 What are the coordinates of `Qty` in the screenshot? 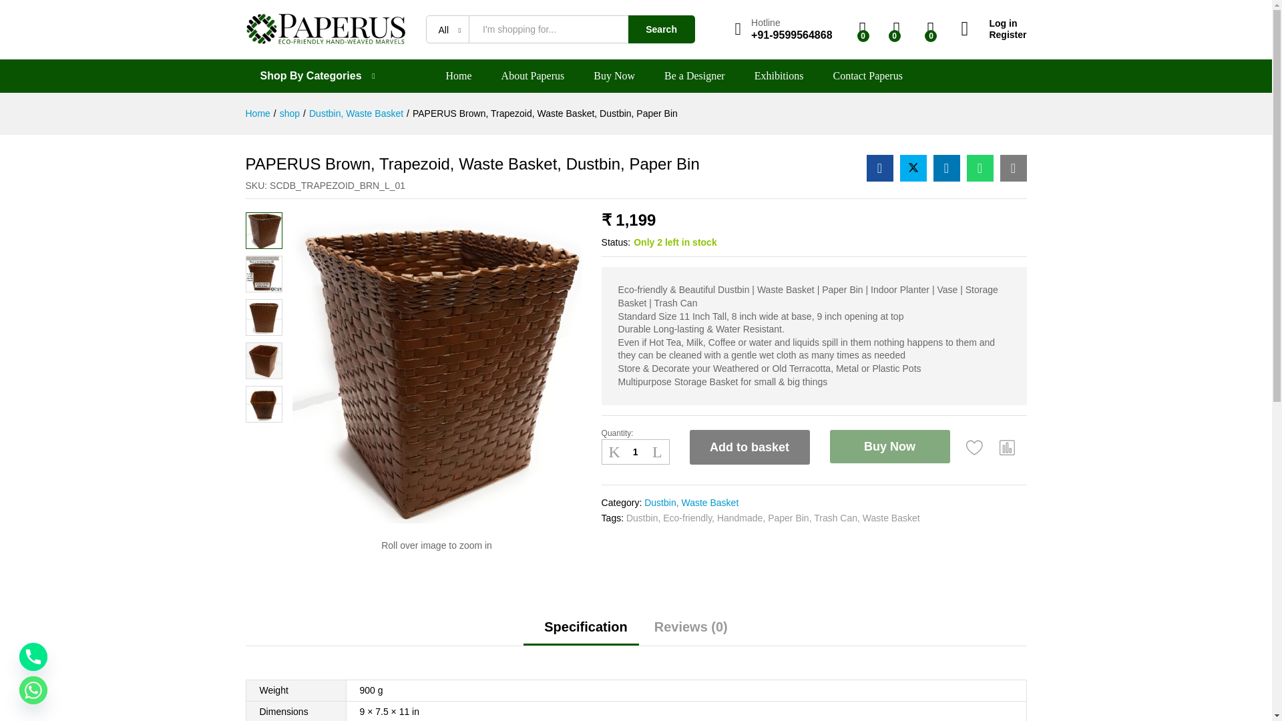 It's located at (635, 451).